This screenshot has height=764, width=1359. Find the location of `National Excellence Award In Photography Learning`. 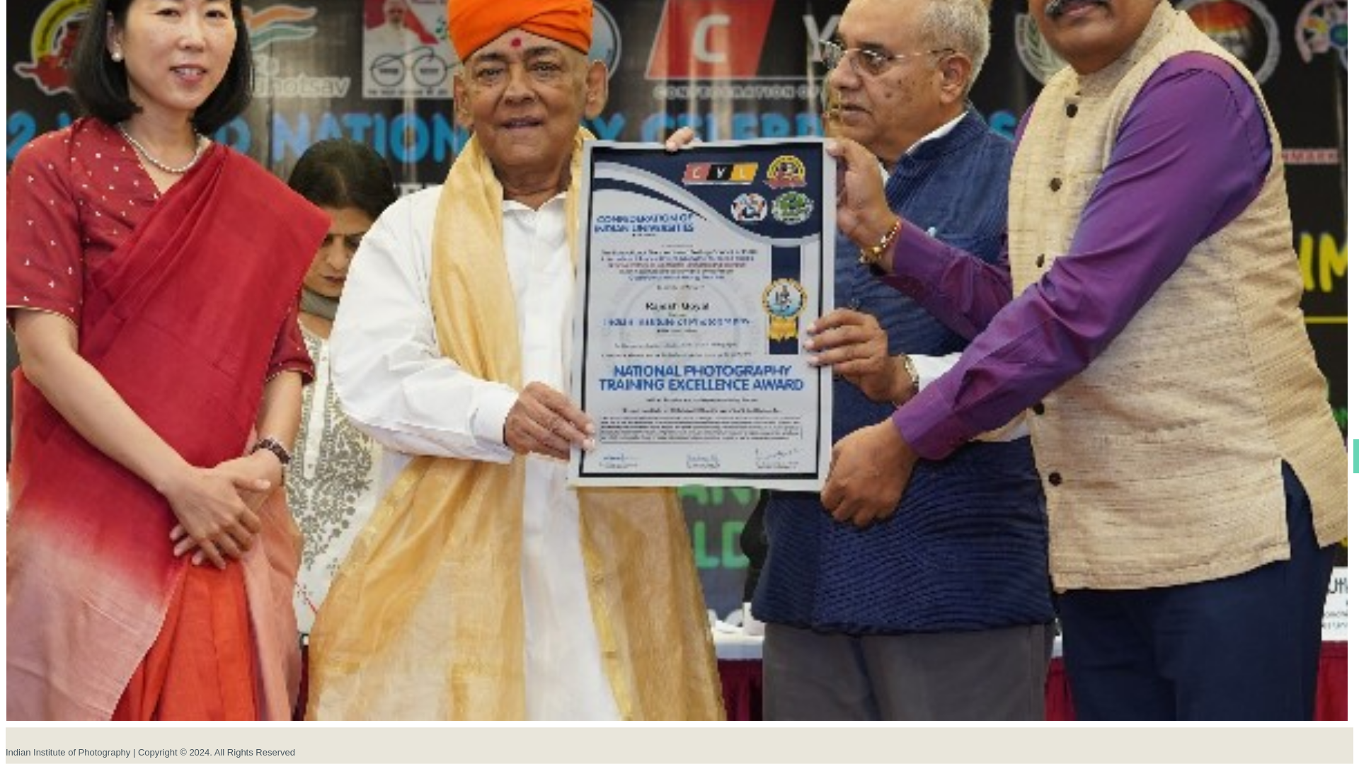

National Excellence Award In Photography Learning is located at coordinates (677, 727).